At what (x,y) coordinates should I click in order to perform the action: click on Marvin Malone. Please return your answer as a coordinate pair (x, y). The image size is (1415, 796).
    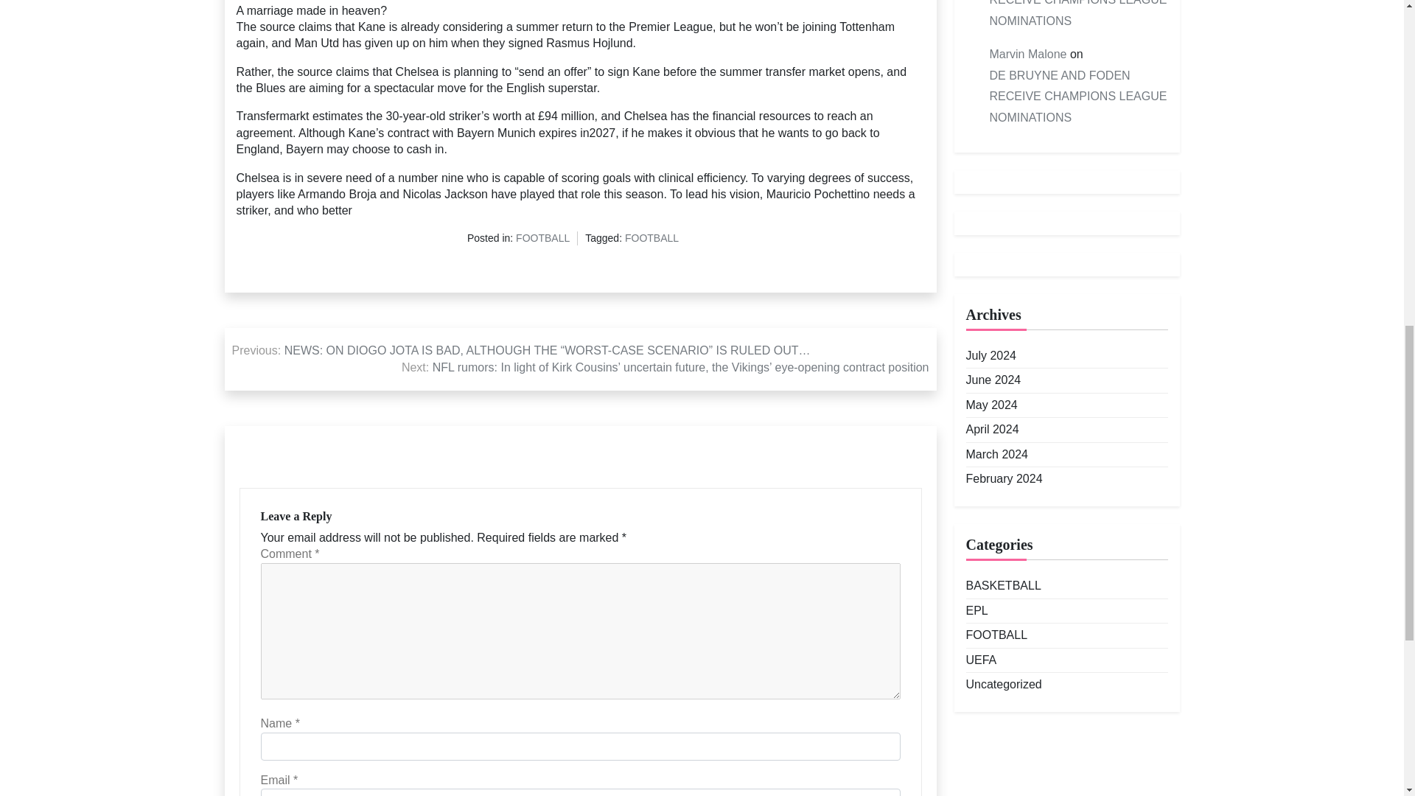
    Looking at the image, I should click on (1027, 55).